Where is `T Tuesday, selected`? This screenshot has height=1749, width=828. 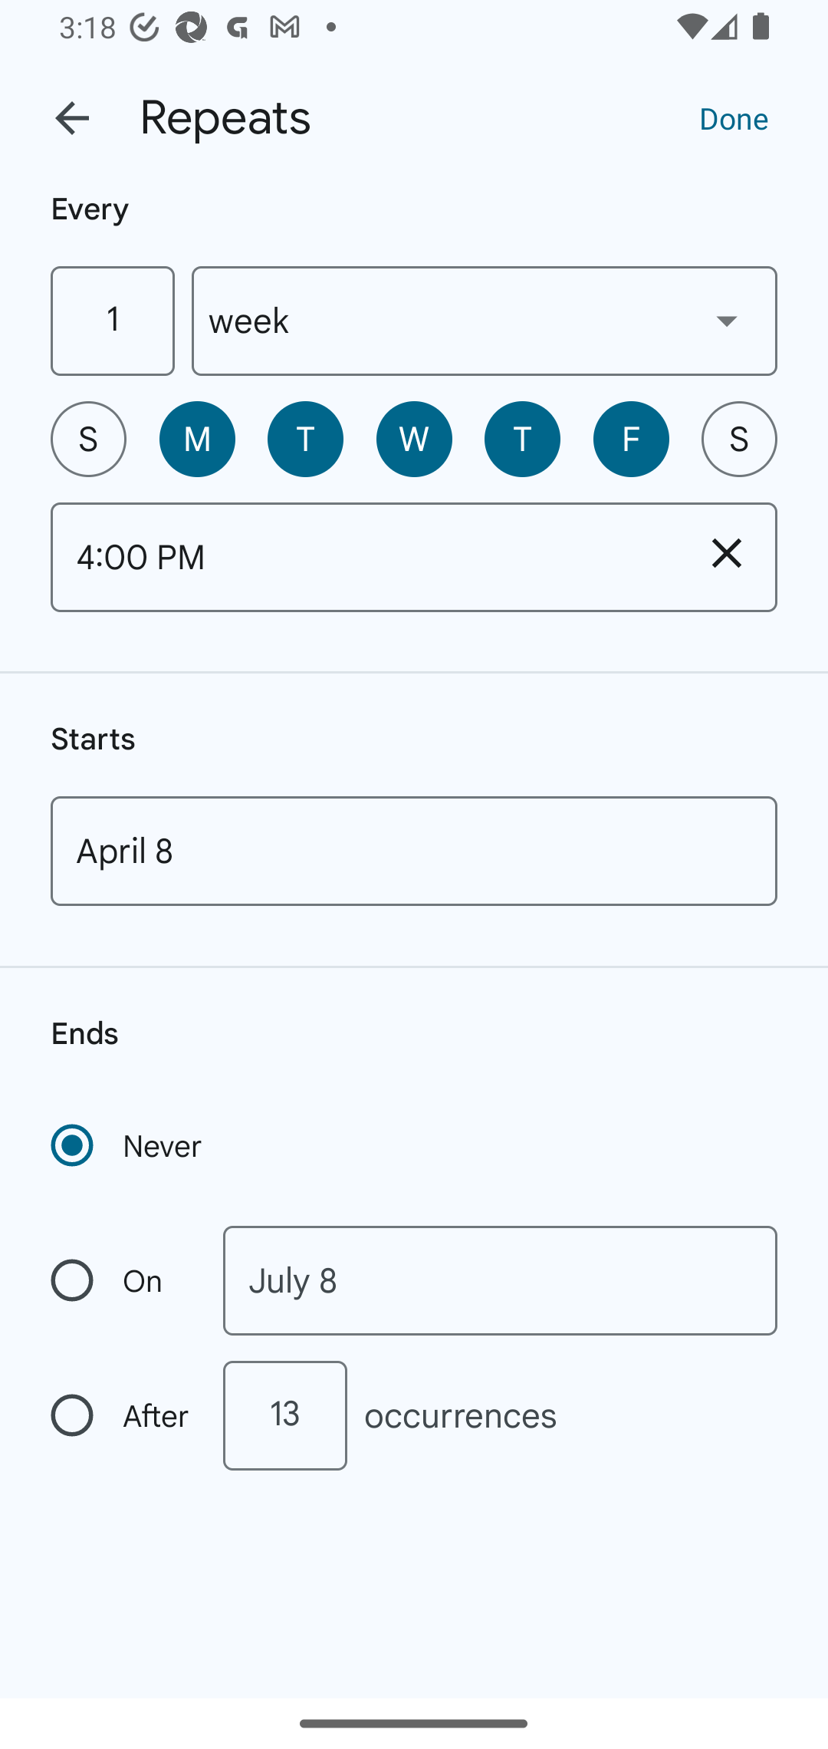 T Tuesday, selected is located at coordinates (305, 439).